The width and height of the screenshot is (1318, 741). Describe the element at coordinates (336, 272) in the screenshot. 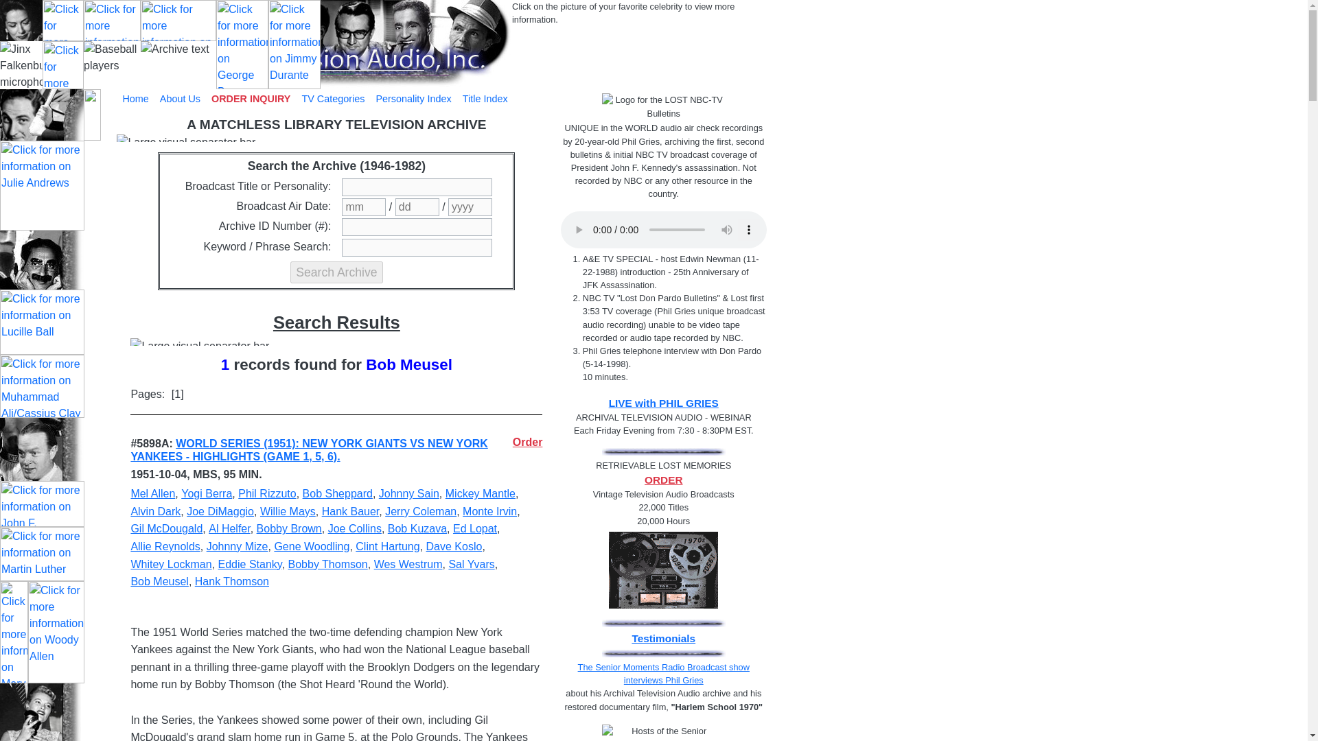

I see `Search Archive` at that location.